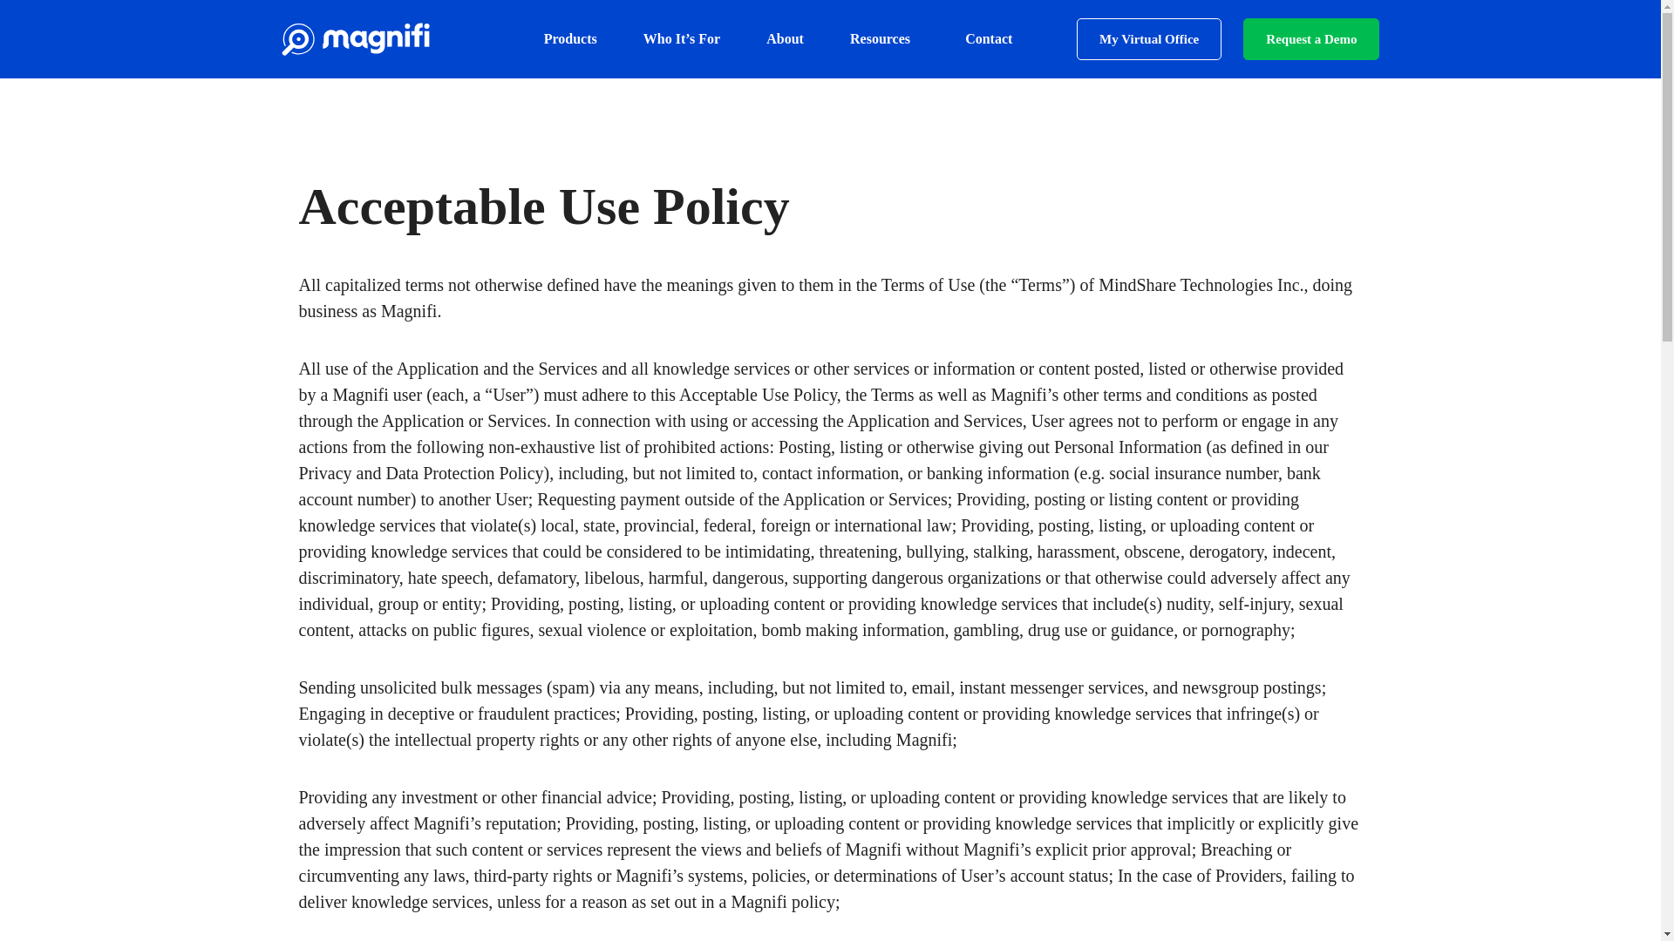  I want to click on Contact, so click(988, 38).